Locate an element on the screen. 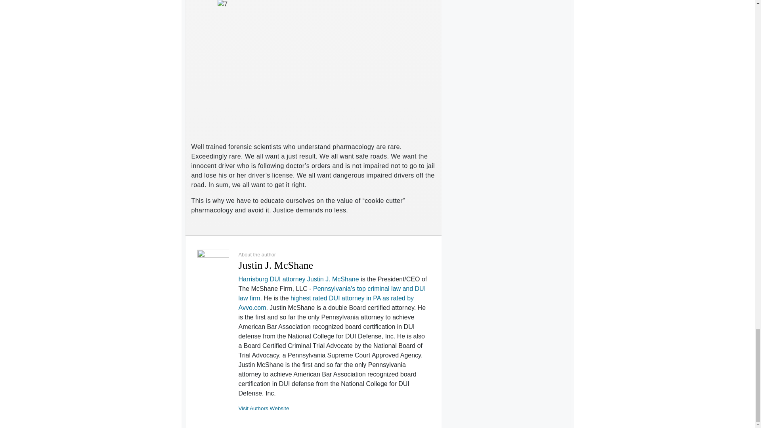 This screenshot has width=761, height=428. Pennsylvania DUI Lawyers is located at coordinates (332, 293).